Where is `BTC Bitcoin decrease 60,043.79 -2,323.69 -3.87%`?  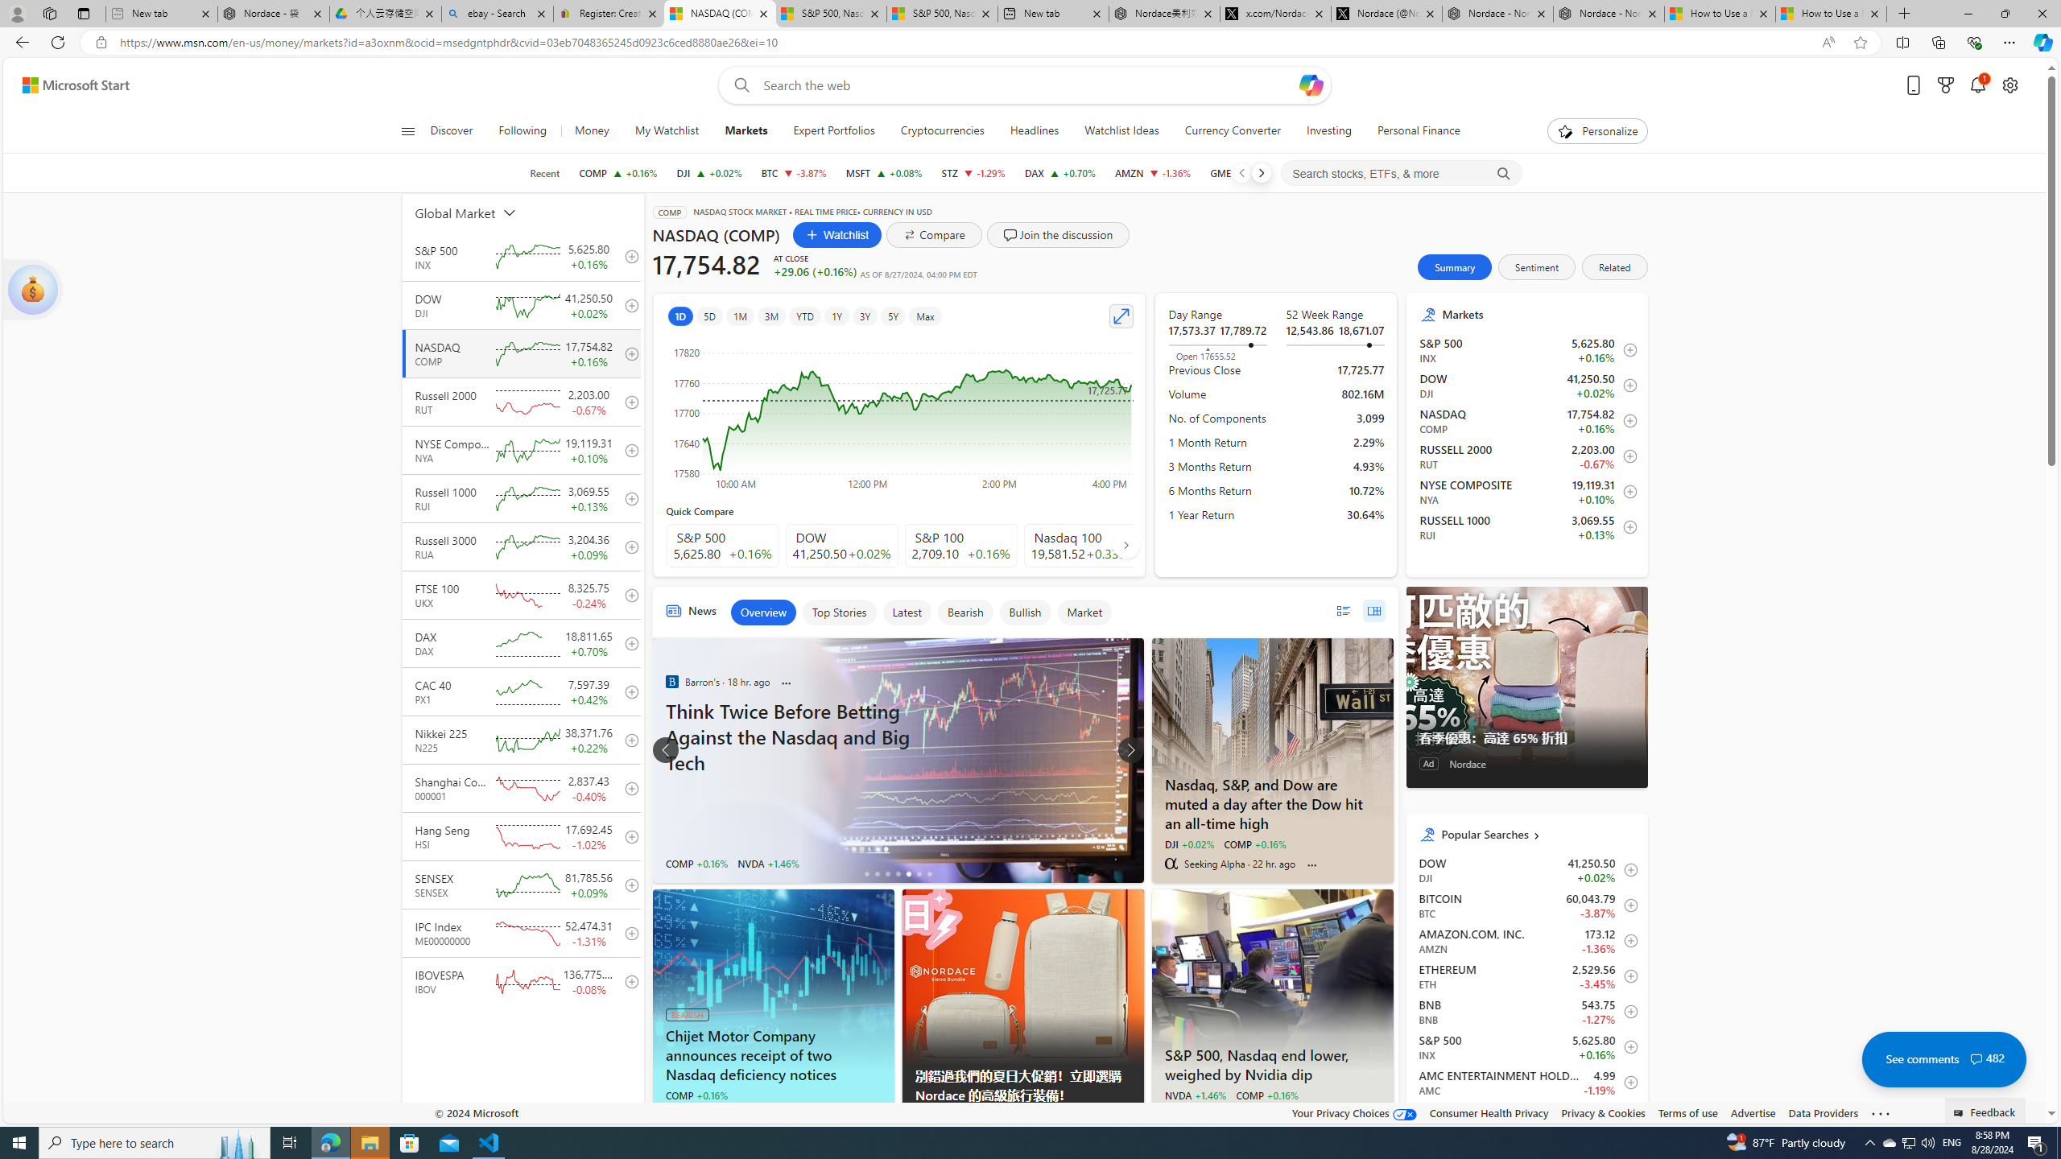
BTC Bitcoin decrease 60,043.79 -2,323.69 -3.87% is located at coordinates (793, 173).